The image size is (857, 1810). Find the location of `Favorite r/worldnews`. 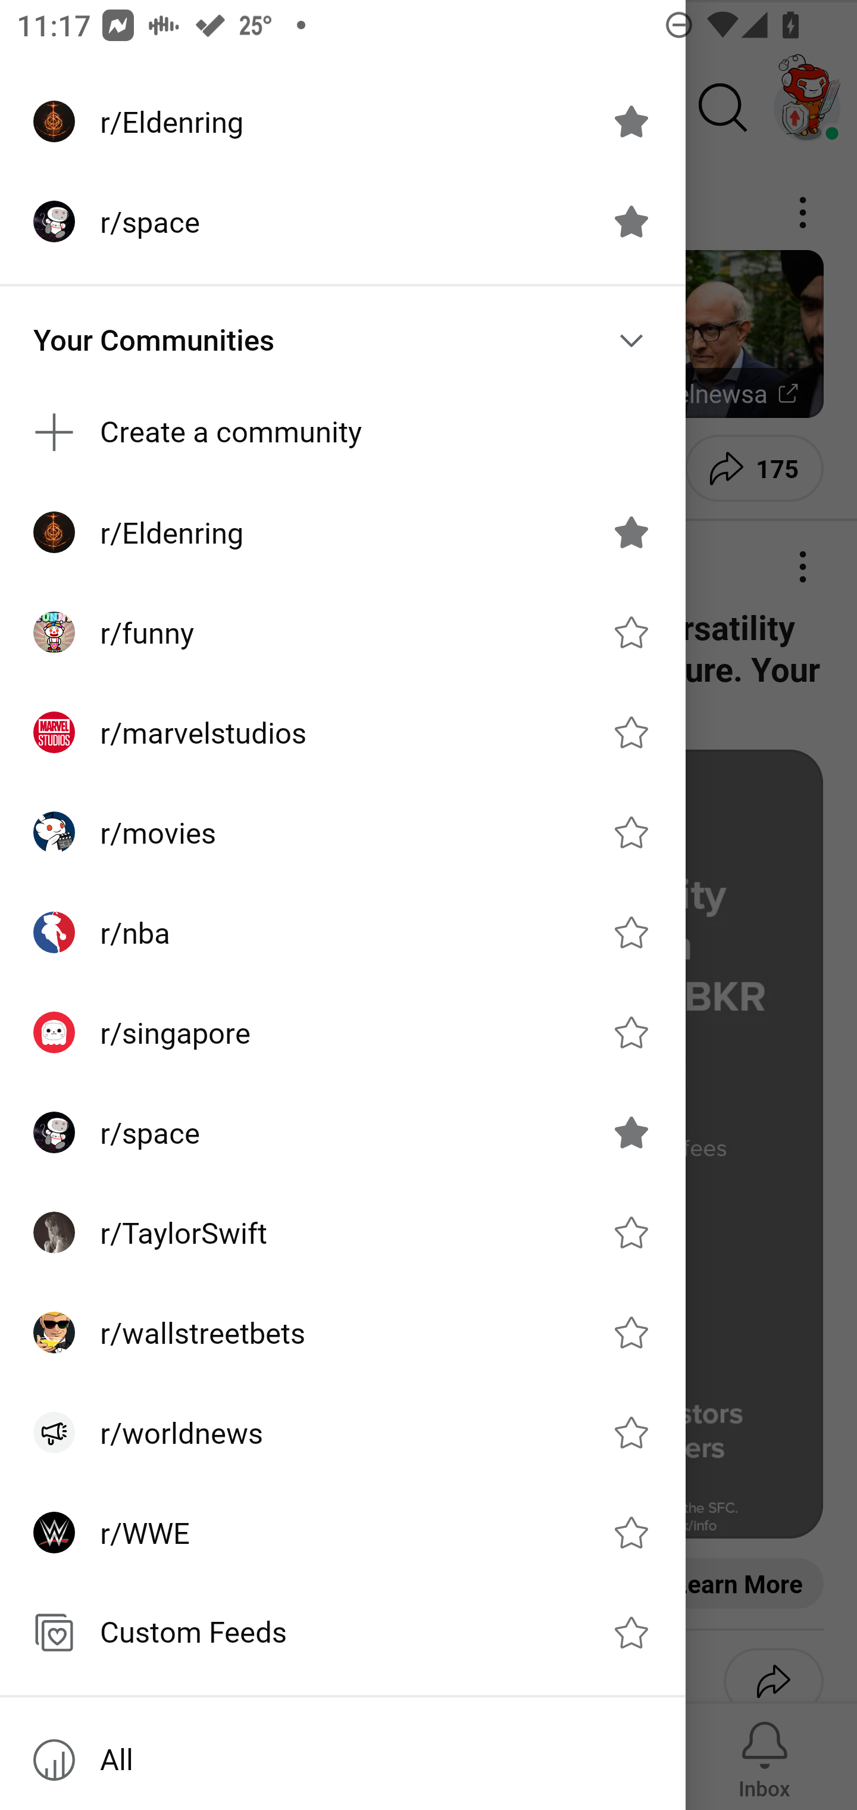

Favorite r/worldnews is located at coordinates (631, 1433).